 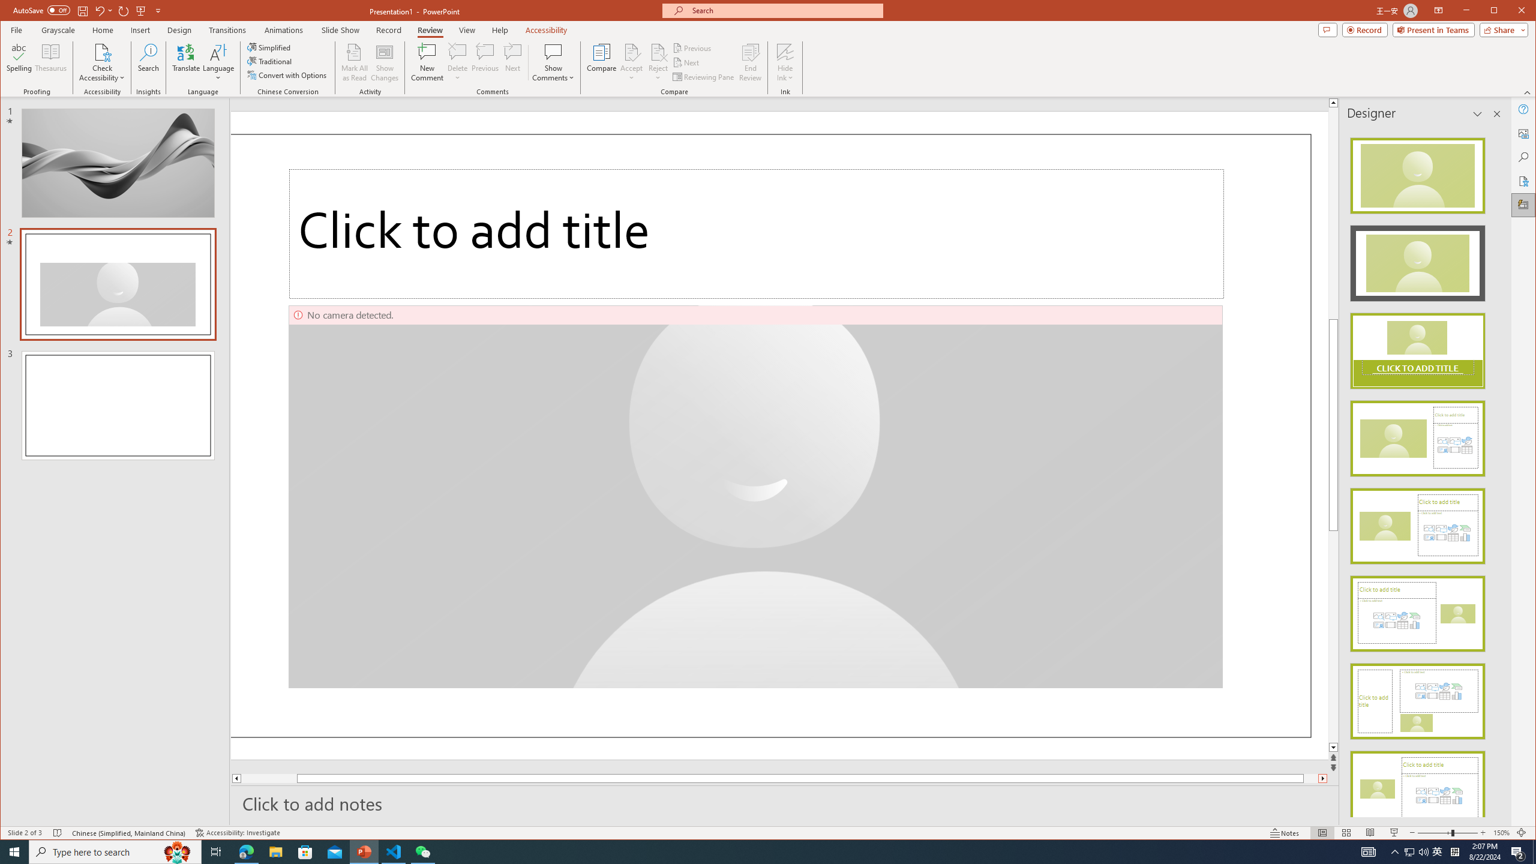 I want to click on Zoom 150%, so click(x=1501, y=833).